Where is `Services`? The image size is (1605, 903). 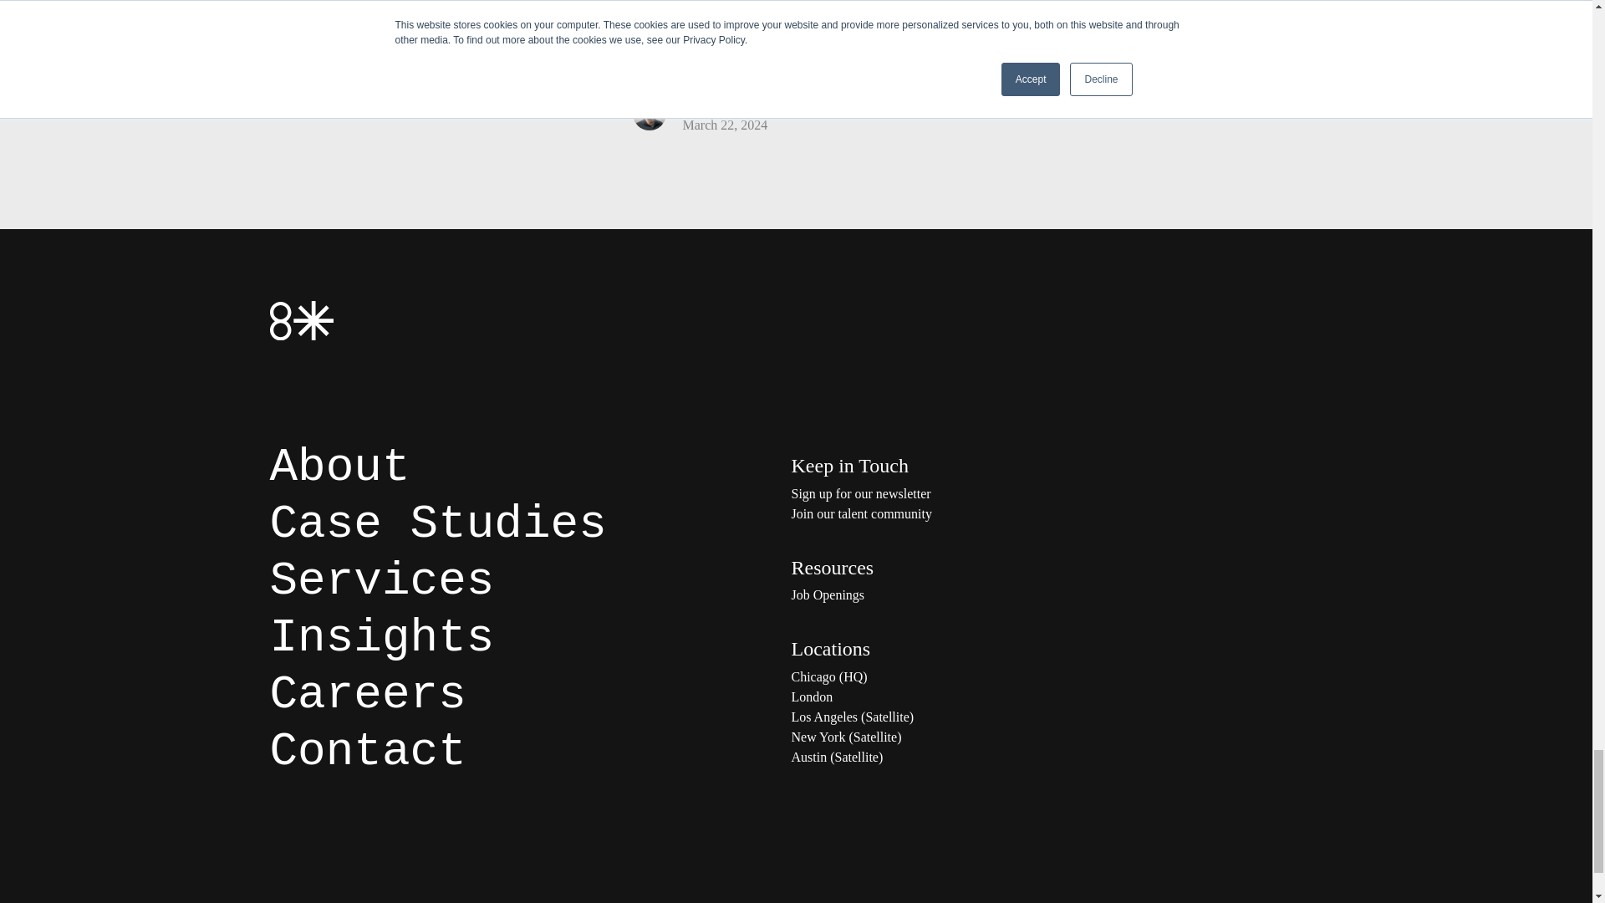
Services is located at coordinates (381, 580).